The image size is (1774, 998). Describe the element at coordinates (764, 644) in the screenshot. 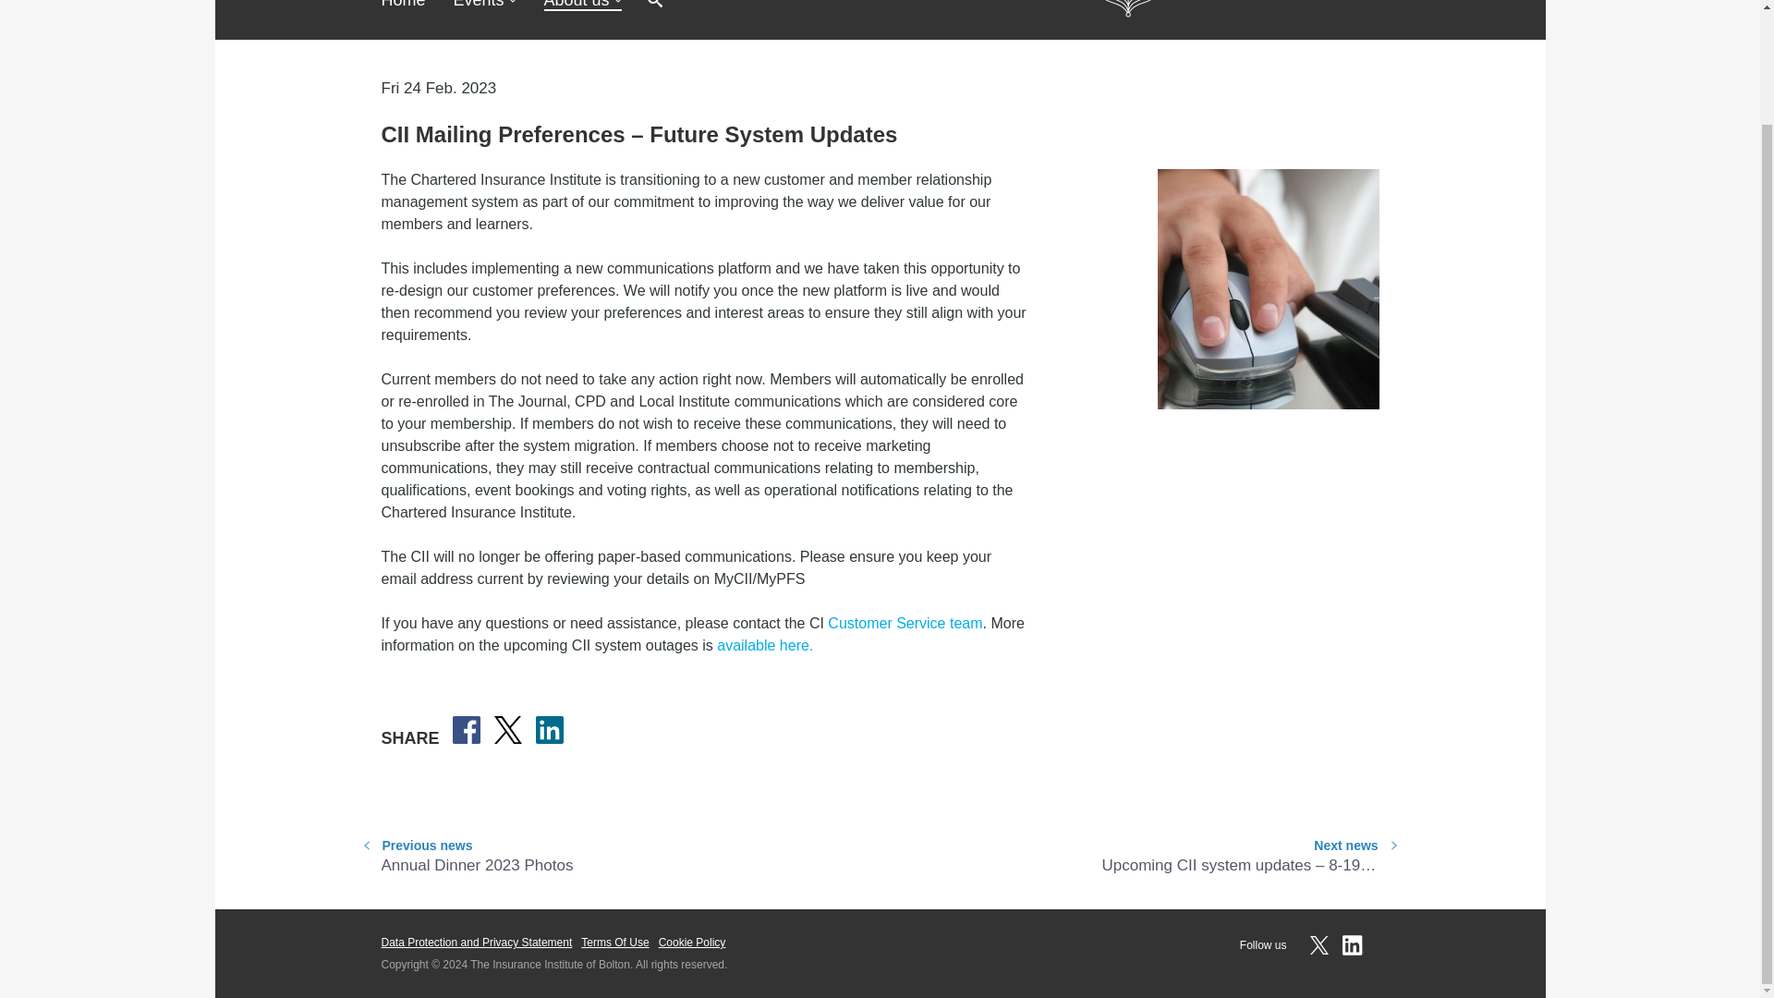

I see `available here.` at that location.